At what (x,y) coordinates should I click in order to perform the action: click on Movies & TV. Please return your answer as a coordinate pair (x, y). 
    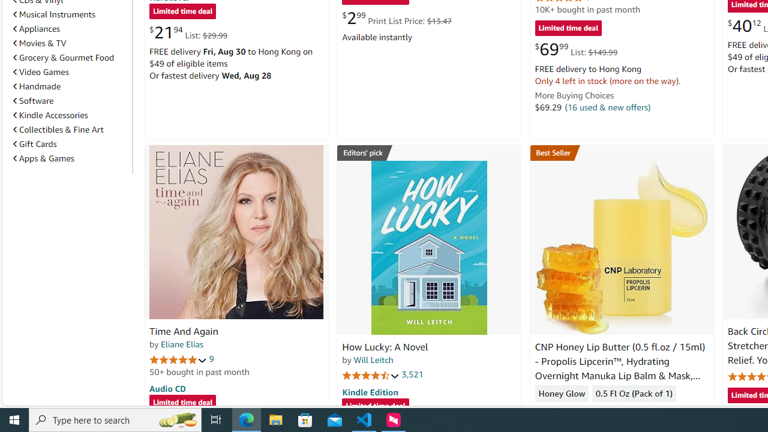
    Looking at the image, I should click on (70, 43).